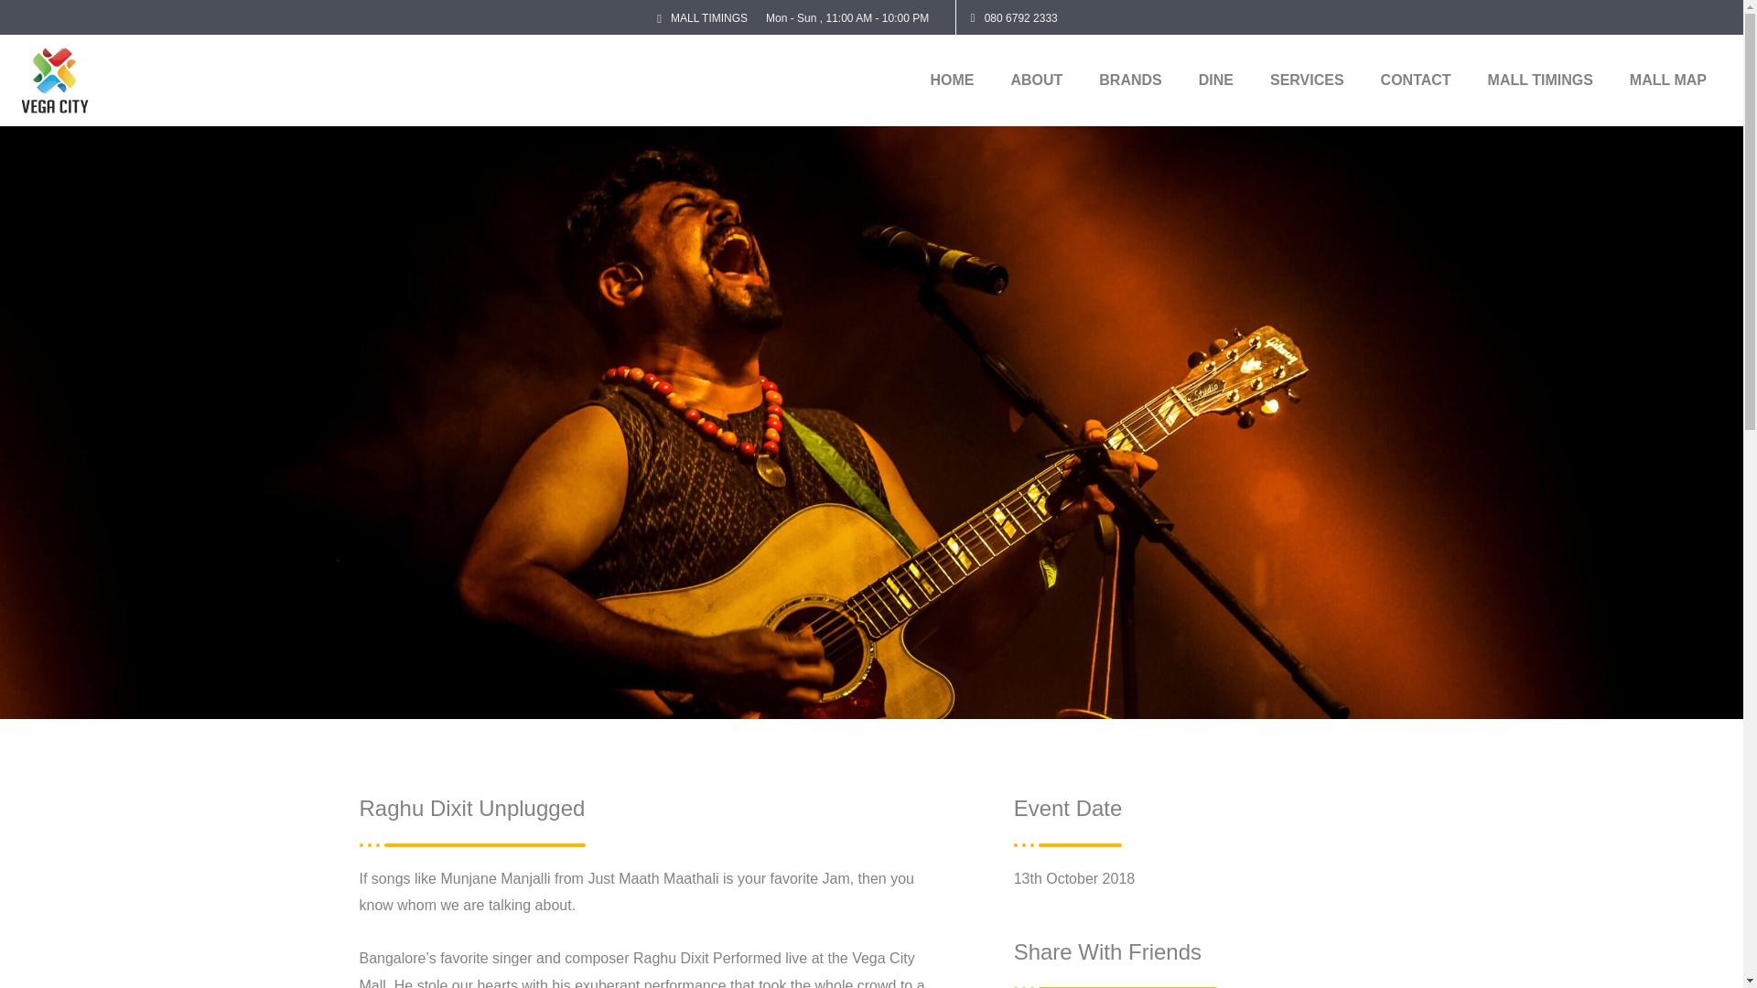  What do you see at coordinates (1129, 81) in the screenshot?
I see `BRANDS` at bounding box center [1129, 81].